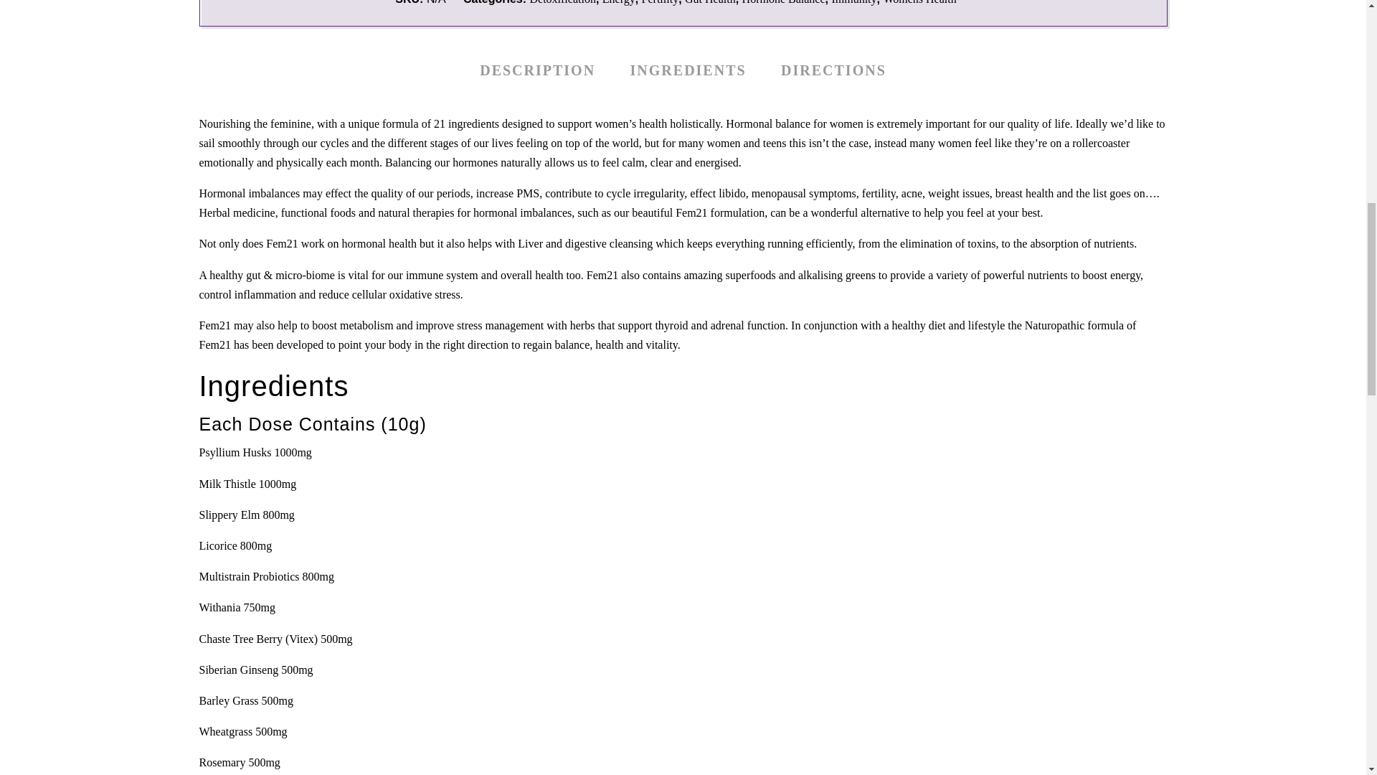 The width and height of the screenshot is (1377, 775). Describe the element at coordinates (688, 70) in the screenshot. I see `INGREDIENTS` at that location.